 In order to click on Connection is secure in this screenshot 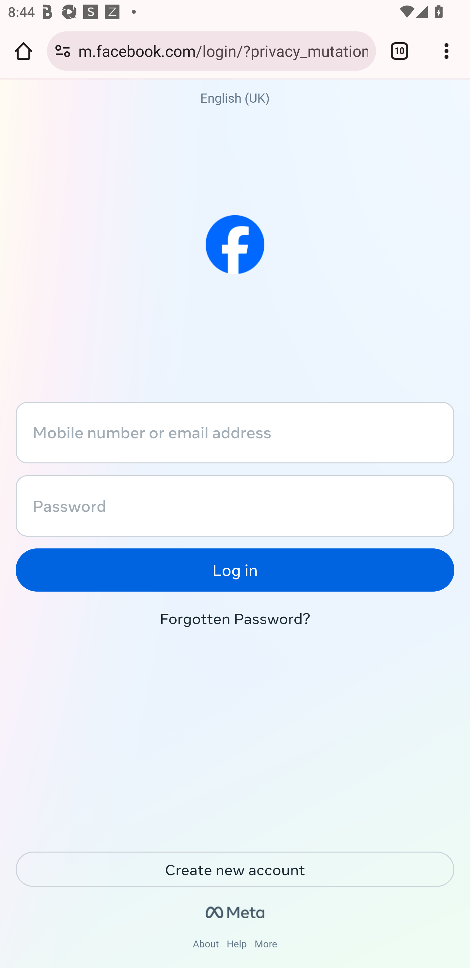, I will do `click(63, 51)`.